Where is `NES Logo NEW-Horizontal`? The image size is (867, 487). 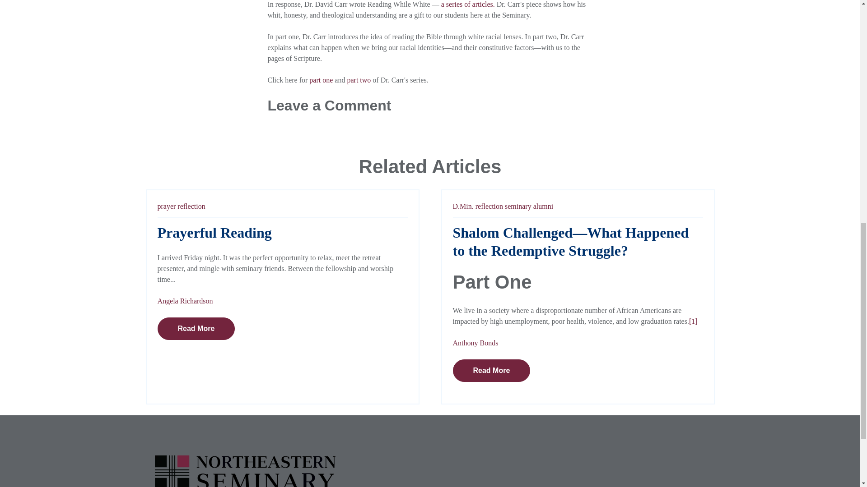 NES Logo NEW-Horizontal is located at coordinates (244, 471).